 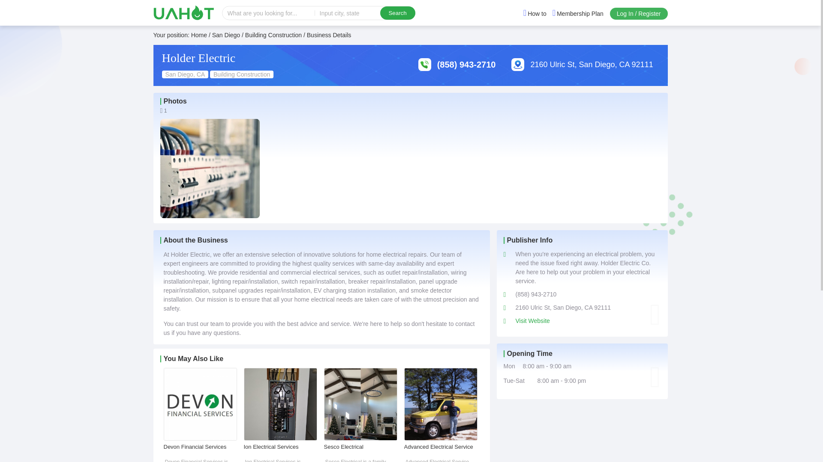 What do you see at coordinates (199, 35) in the screenshot?
I see `Home` at bounding box center [199, 35].